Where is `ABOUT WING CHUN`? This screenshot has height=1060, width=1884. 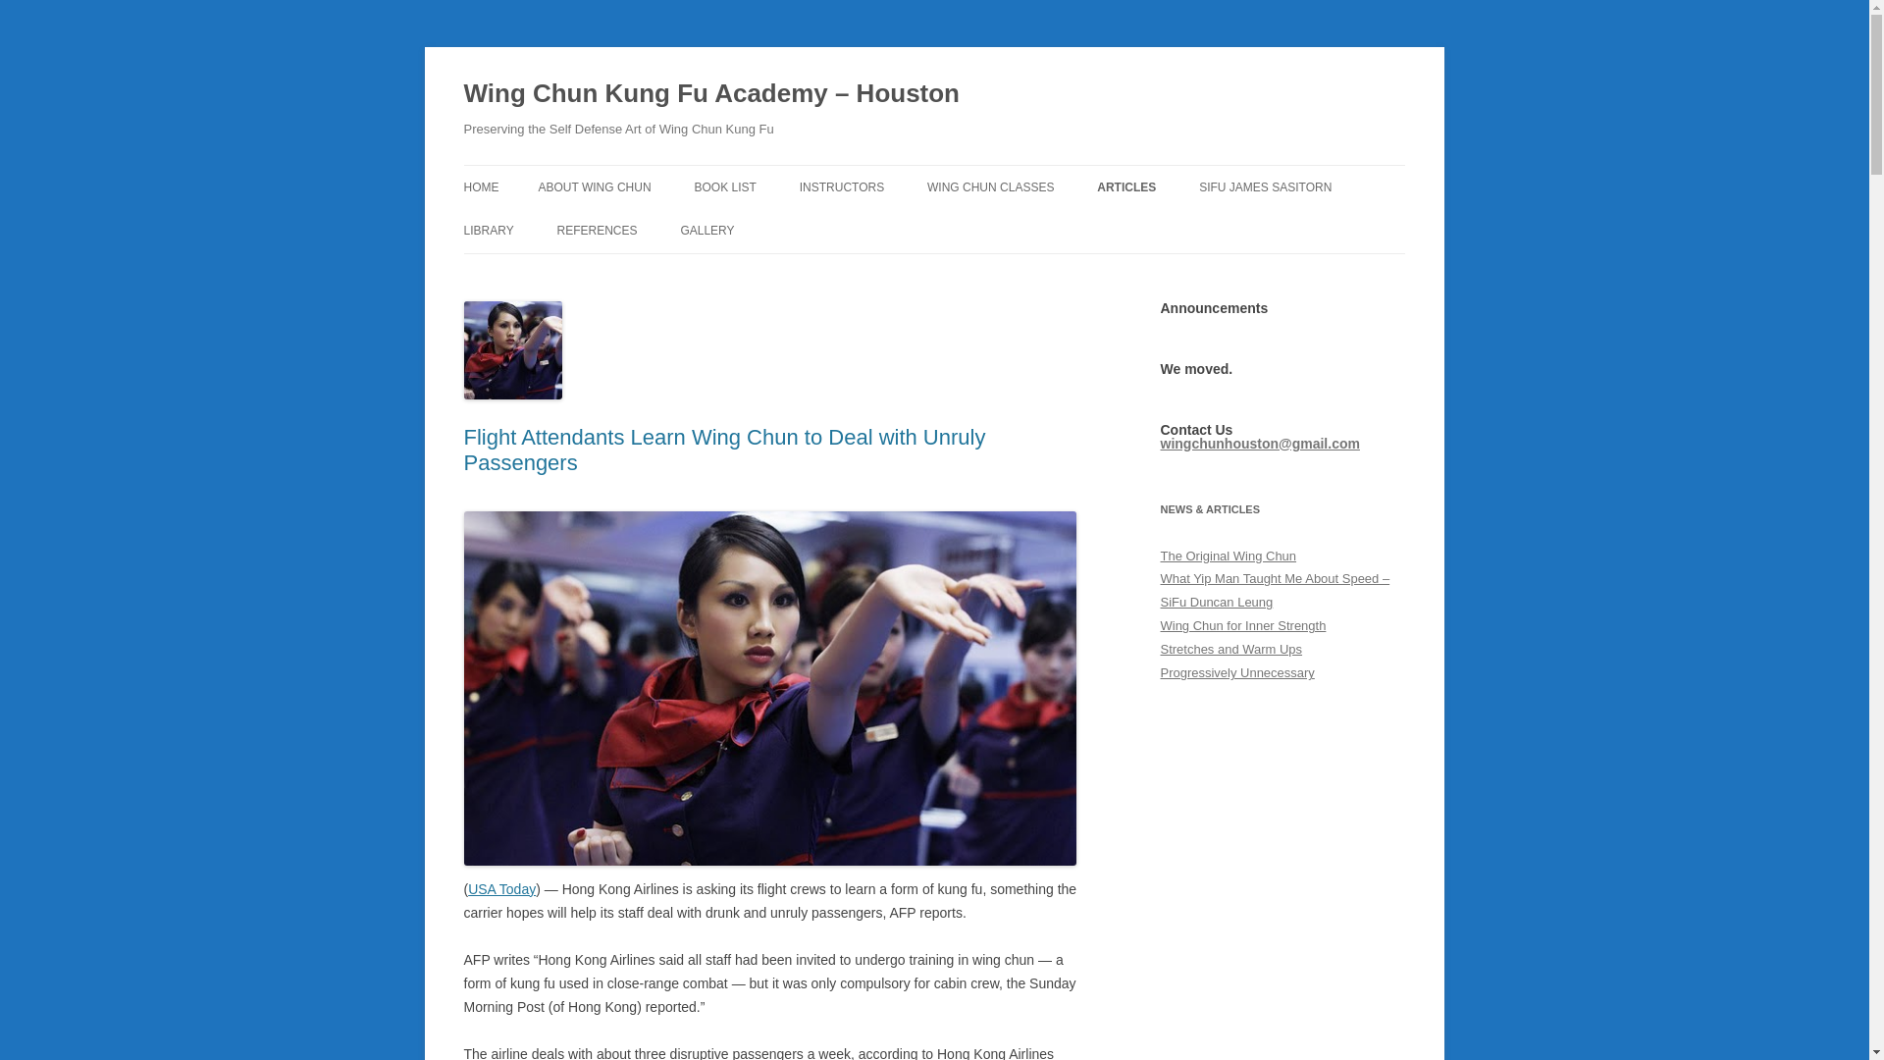 ABOUT WING CHUN is located at coordinates (593, 186).